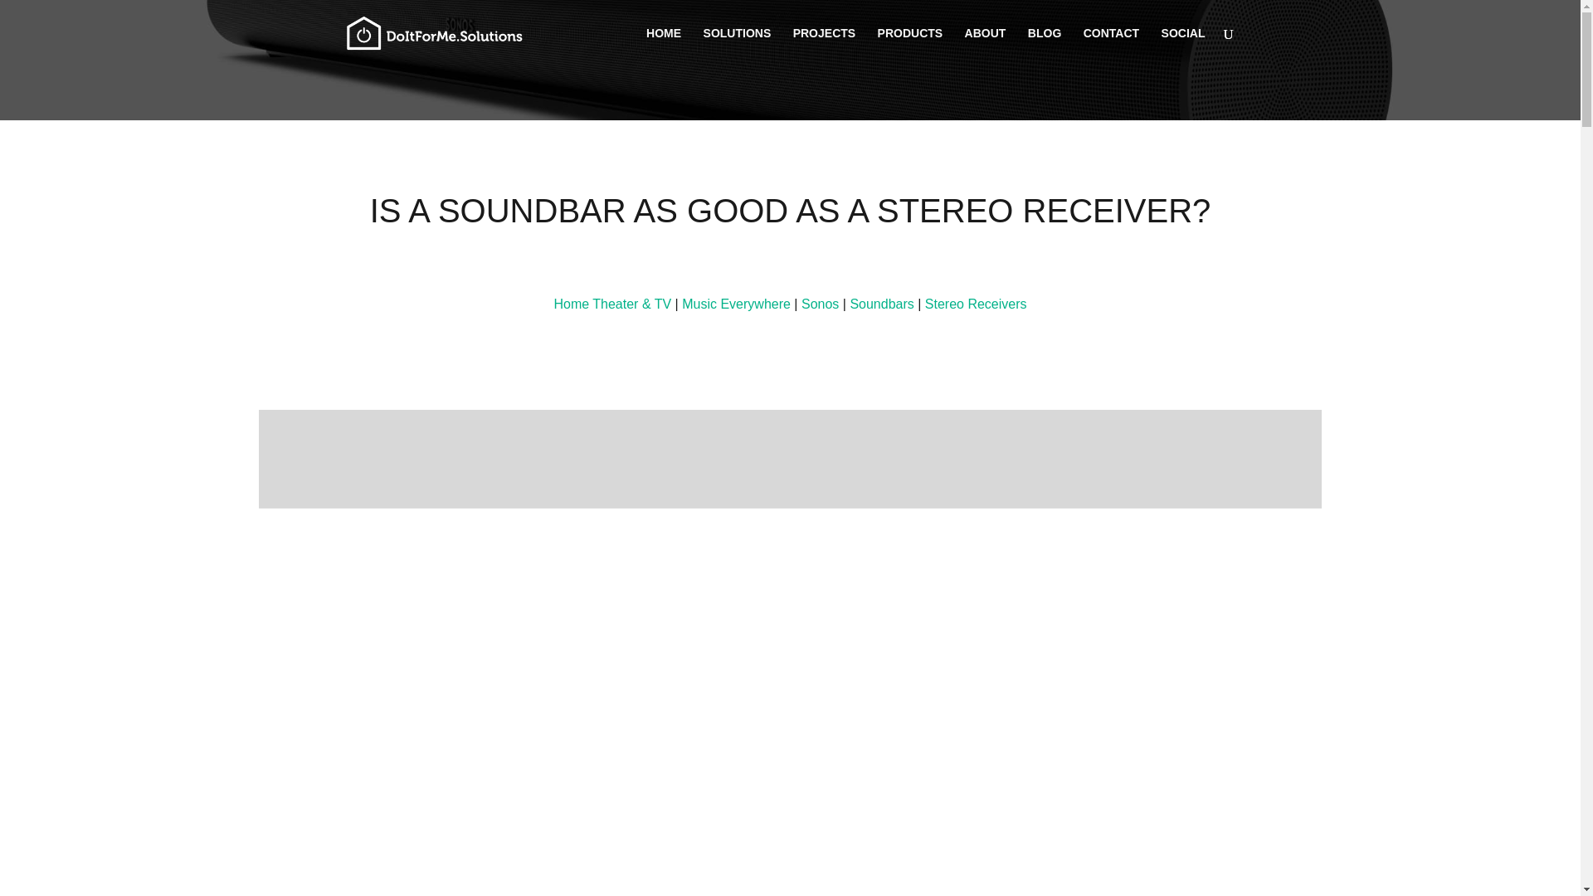 This screenshot has width=1593, height=896. I want to click on Soundbars, so click(881, 304).